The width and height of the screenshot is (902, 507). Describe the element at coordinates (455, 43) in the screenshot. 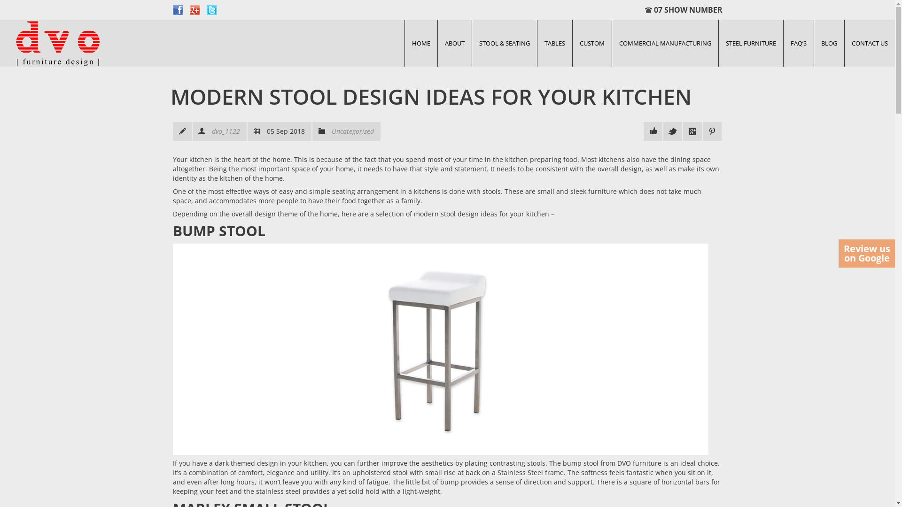

I see `ABOUT` at that location.